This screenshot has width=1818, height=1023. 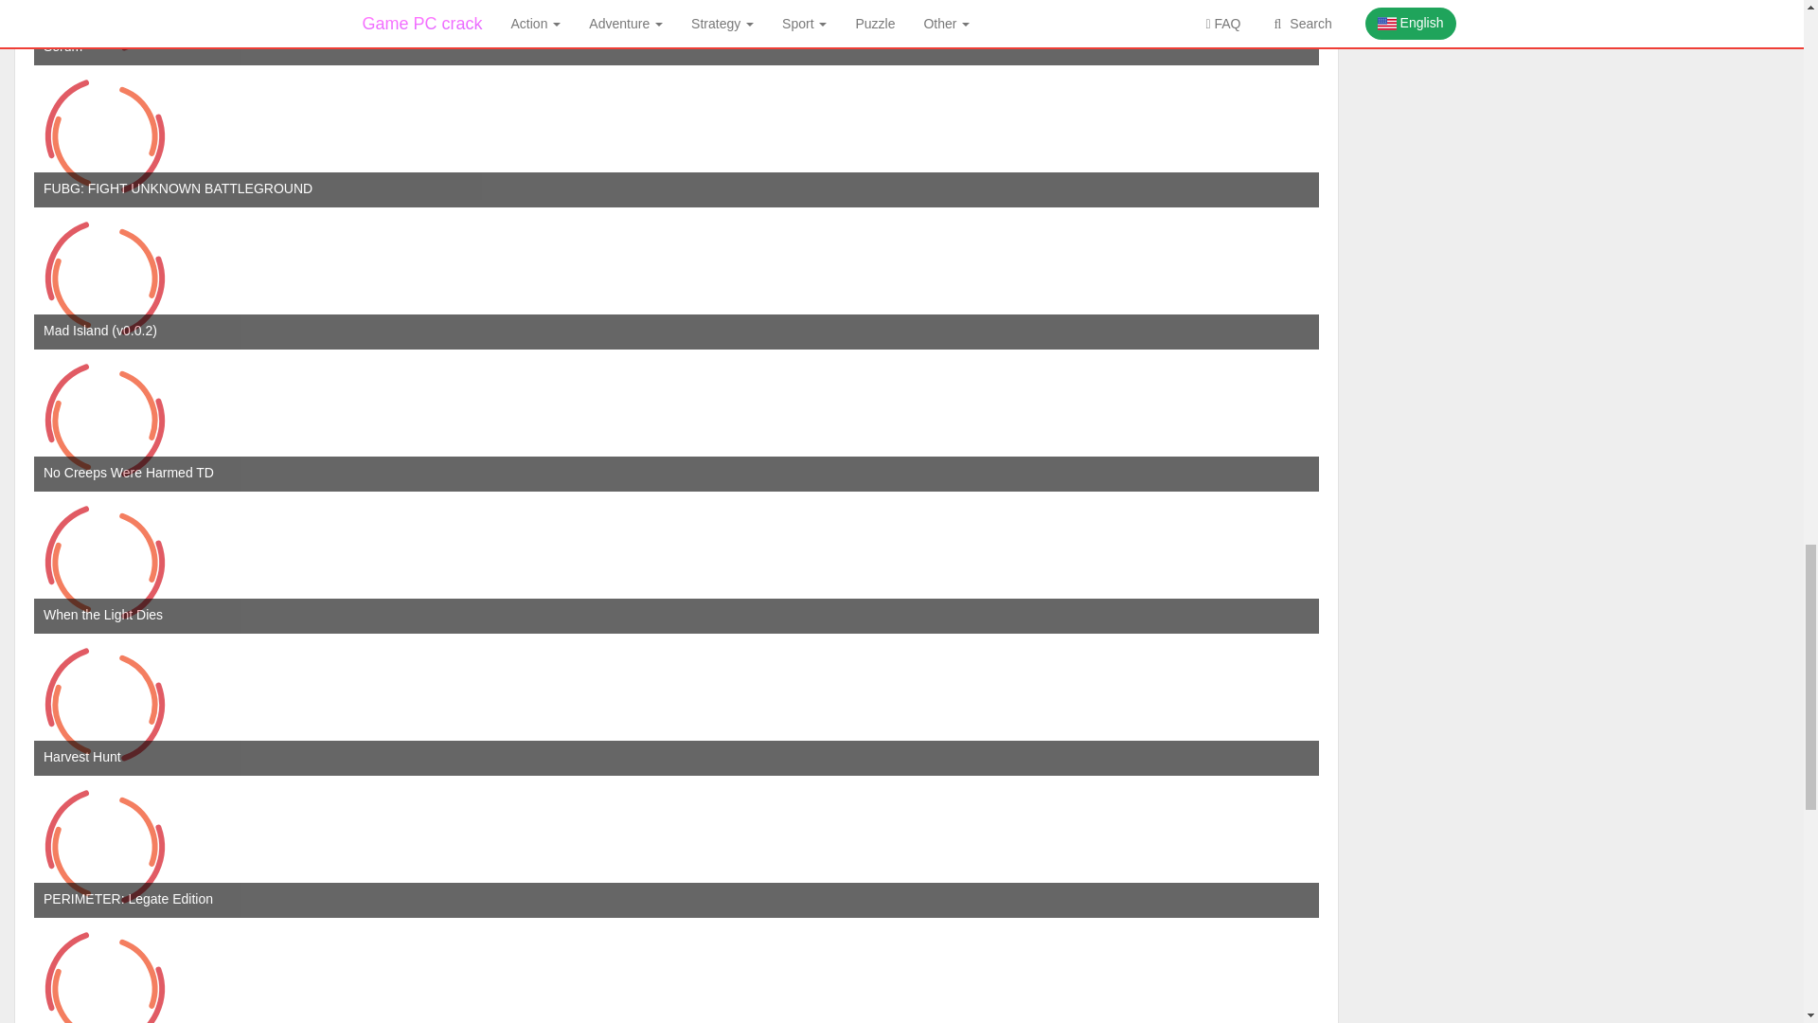 I want to click on No Creeps Were Harmed TD, so click(x=105, y=421).